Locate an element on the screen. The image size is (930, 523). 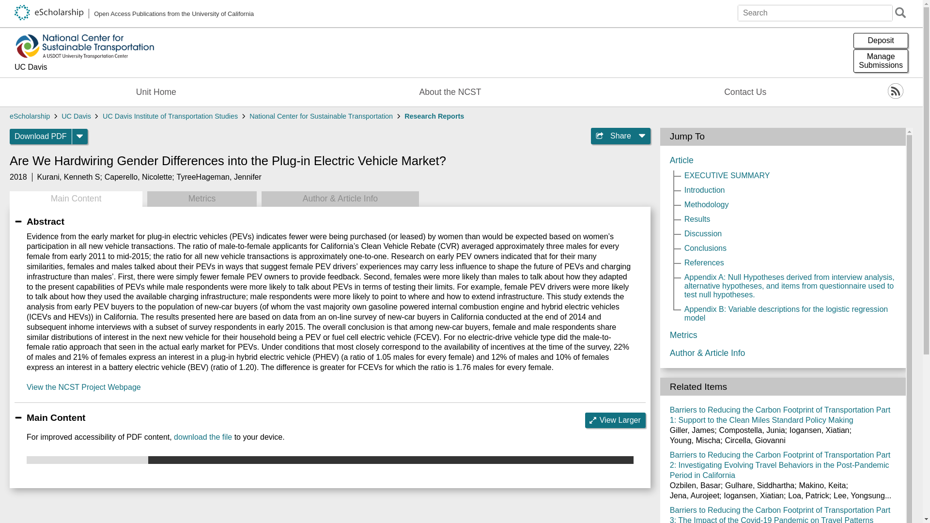
View the NCST Project Webpage is located at coordinates (881, 61).